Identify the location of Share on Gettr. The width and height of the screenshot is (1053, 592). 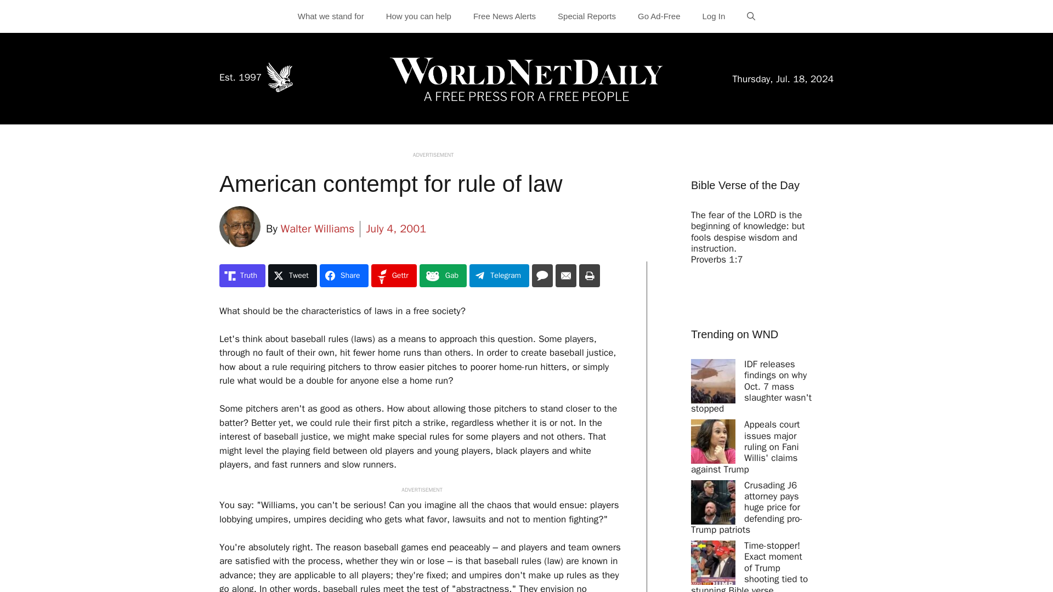
(394, 275).